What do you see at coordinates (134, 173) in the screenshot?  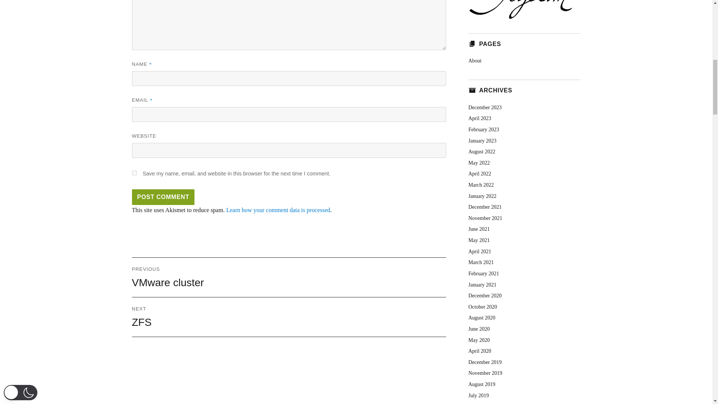 I see `December 2023` at bounding box center [134, 173].